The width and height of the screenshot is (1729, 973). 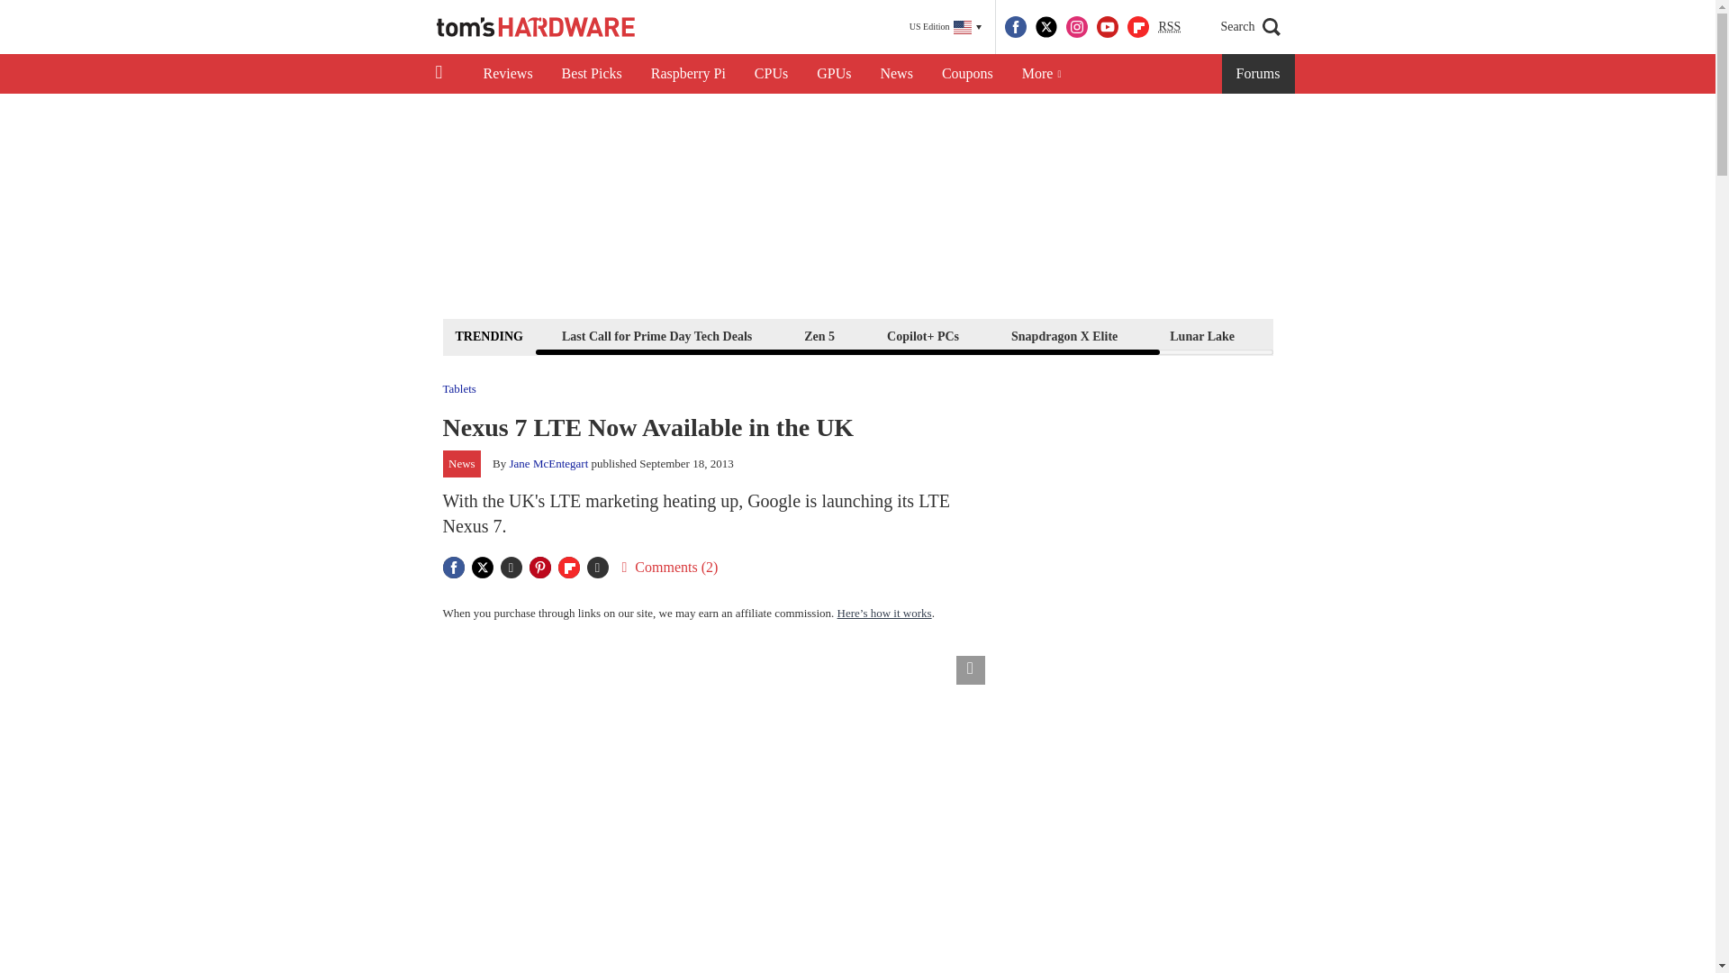 I want to click on Really Simple Syndication, so click(x=1169, y=25).